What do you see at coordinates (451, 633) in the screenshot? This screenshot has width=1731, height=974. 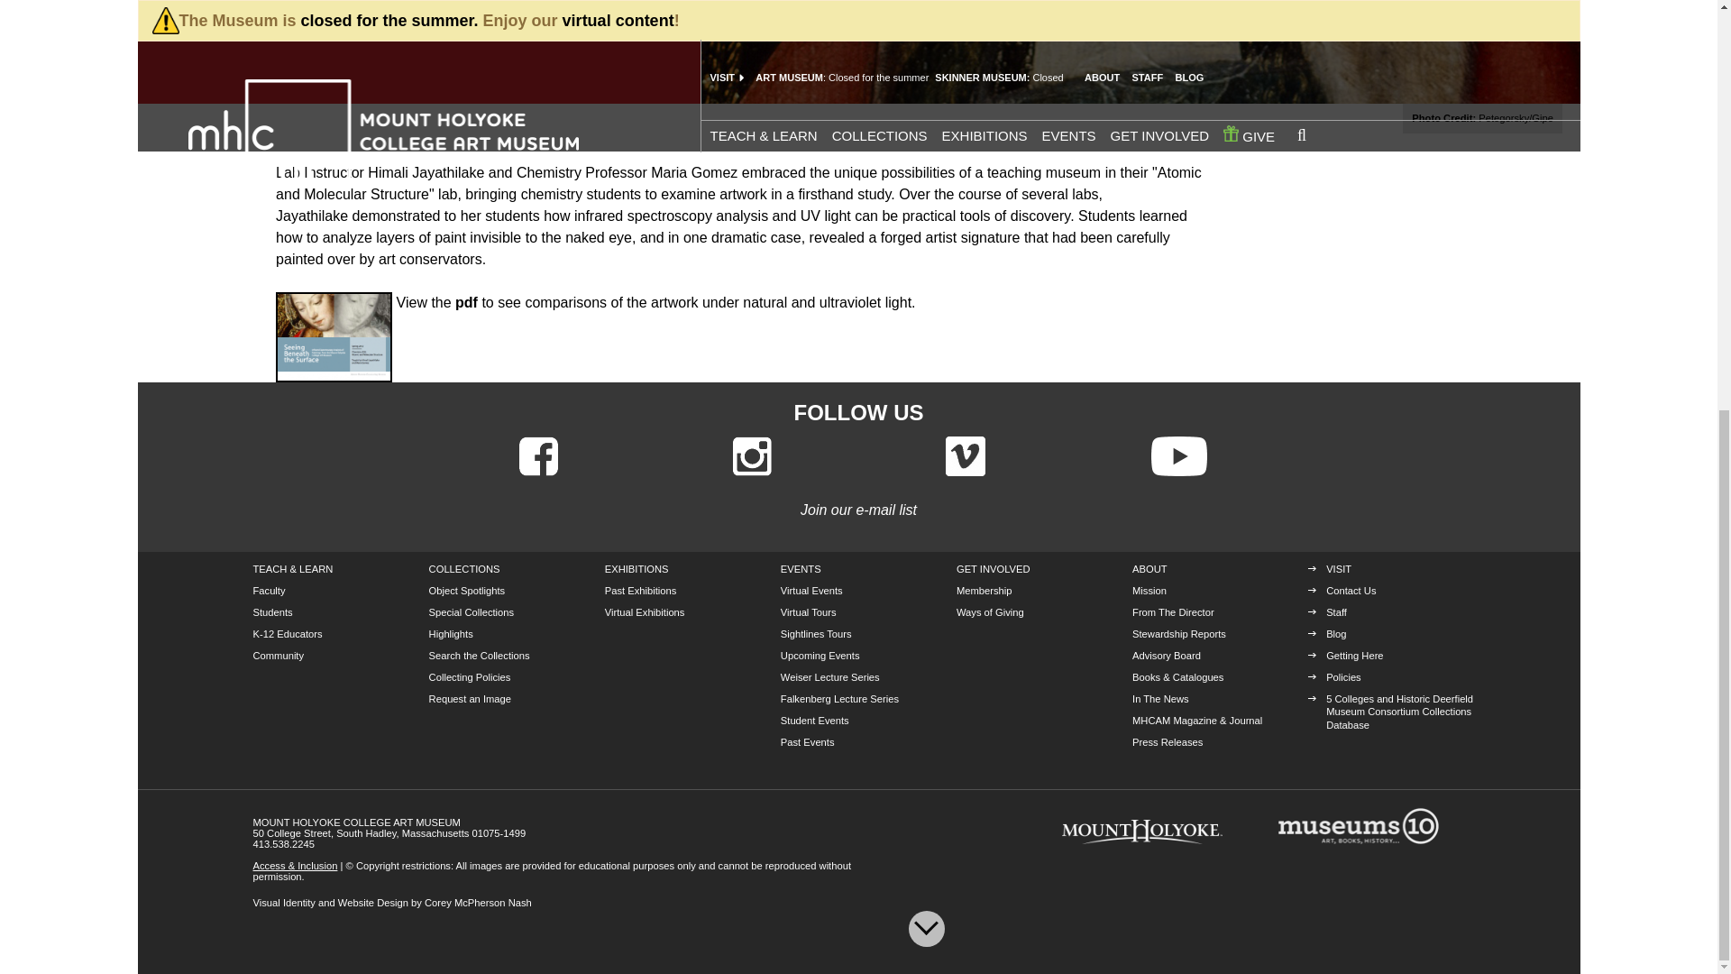 I see `Highlights` at bounding box center [451, 633].